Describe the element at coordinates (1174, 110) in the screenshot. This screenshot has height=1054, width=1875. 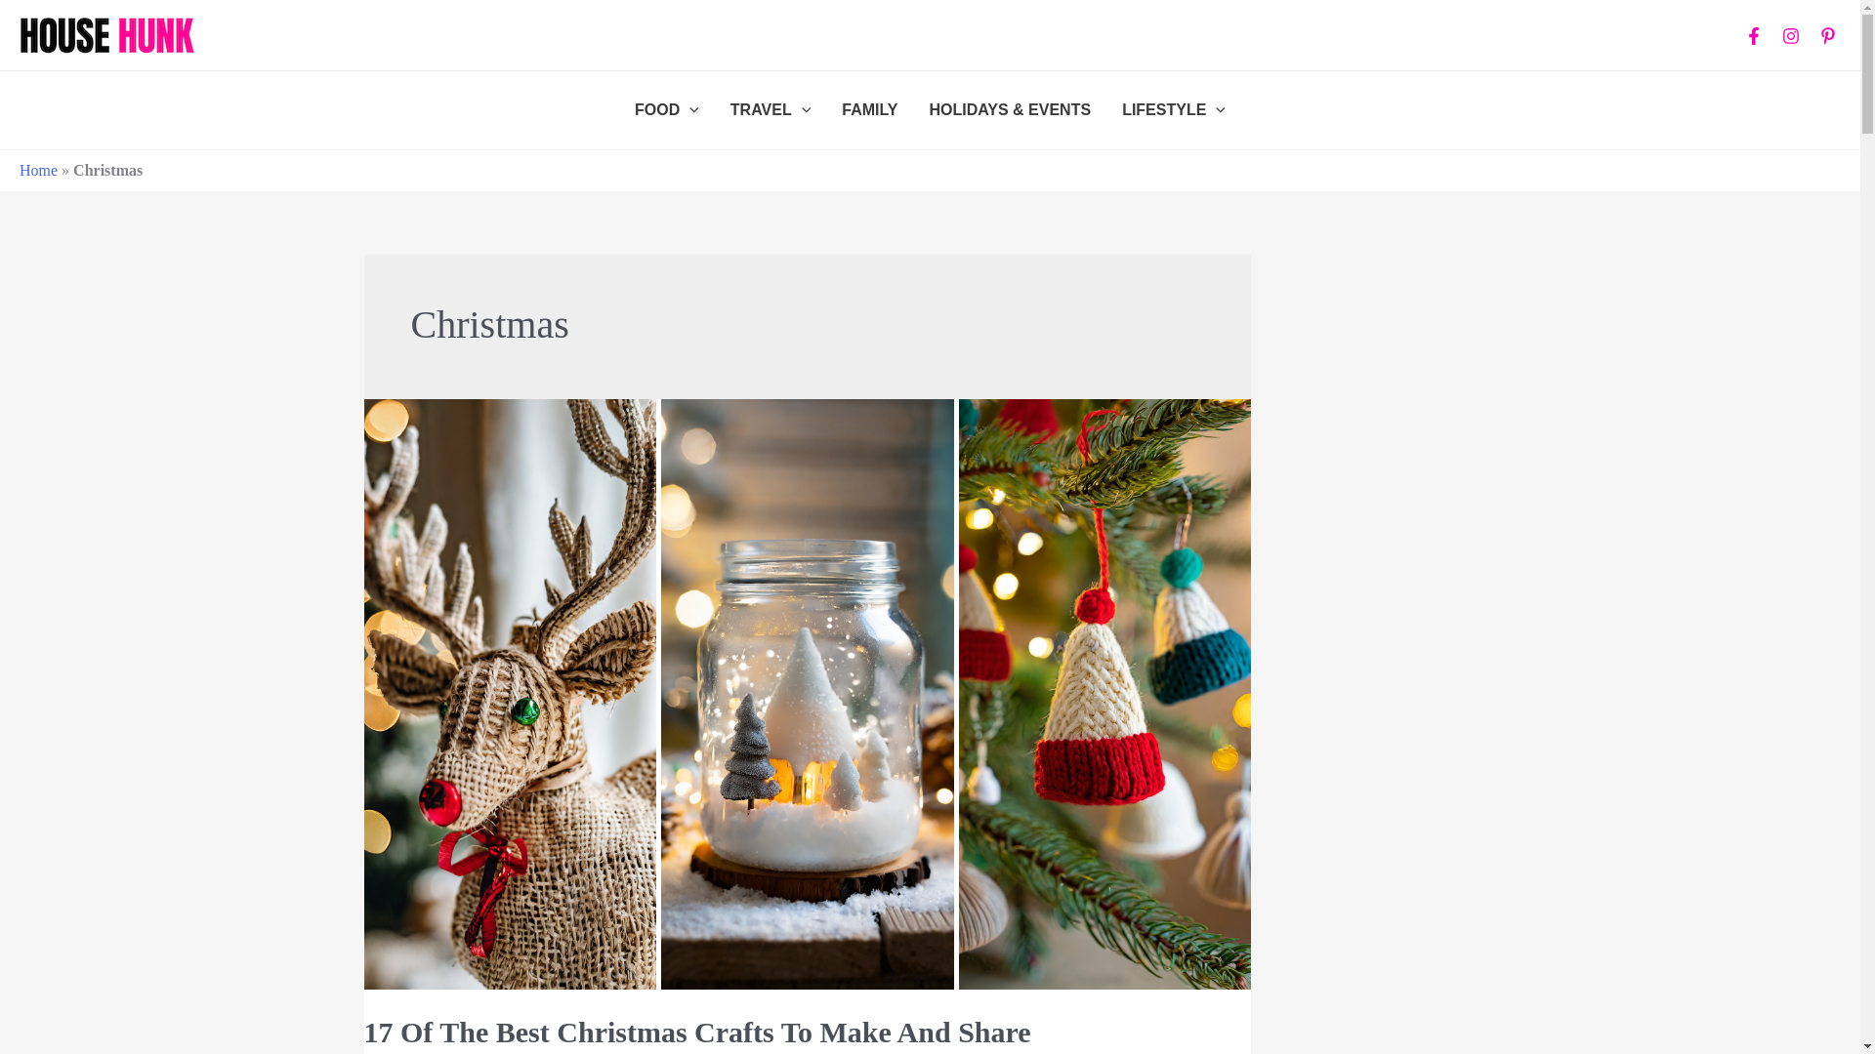
I see `LIFESTYLE` at that location.